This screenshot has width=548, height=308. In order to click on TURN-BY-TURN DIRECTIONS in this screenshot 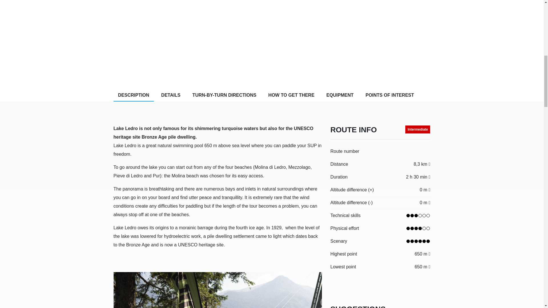, I will do `click(224, 96)`.